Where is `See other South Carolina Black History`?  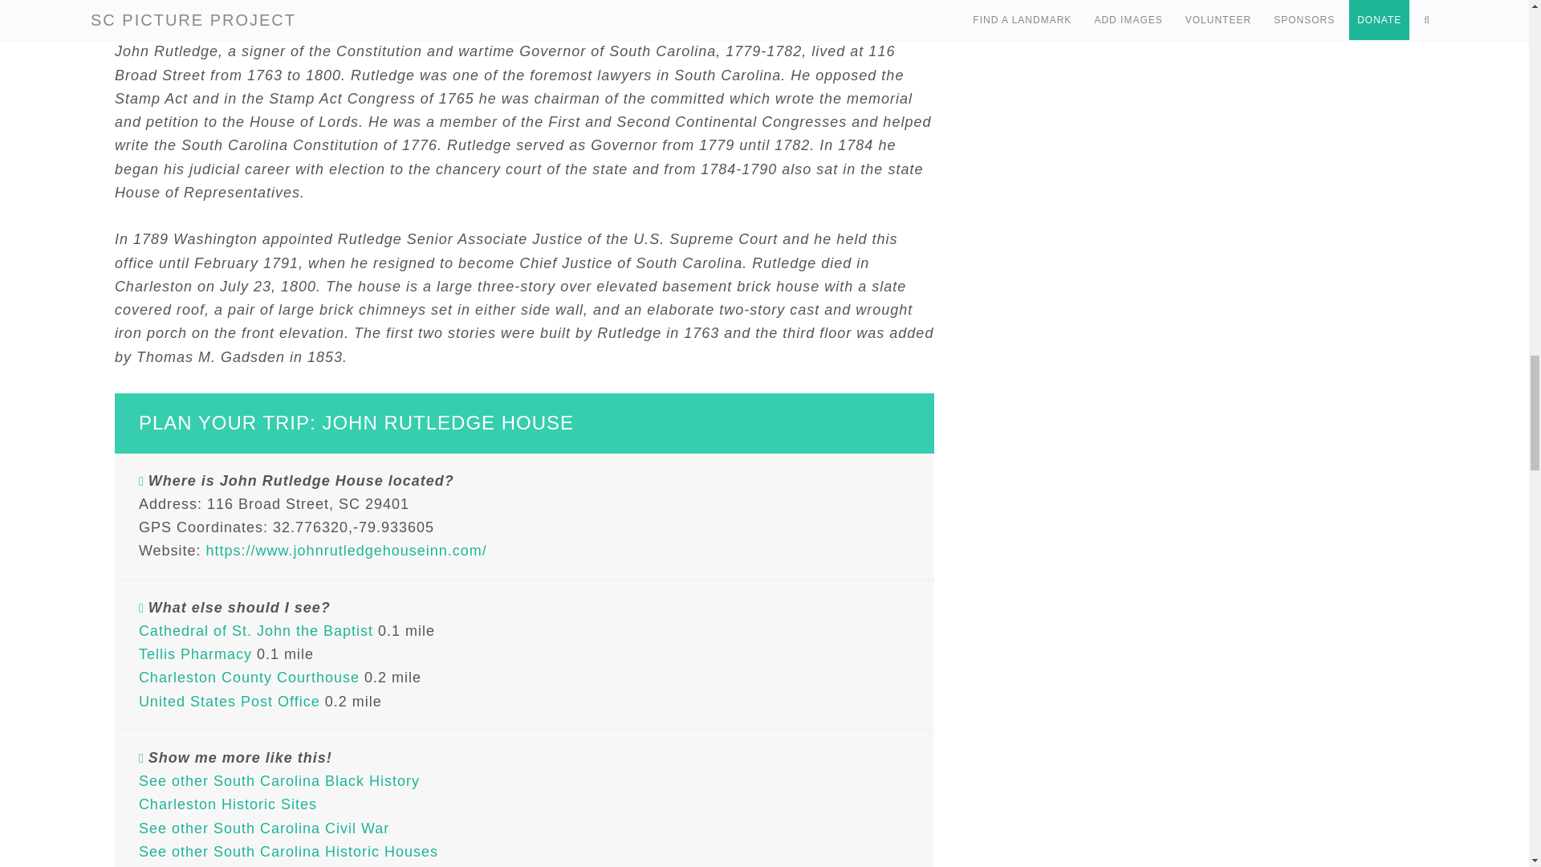 See other South Carolina Black History is located at coordinates (279, 780).